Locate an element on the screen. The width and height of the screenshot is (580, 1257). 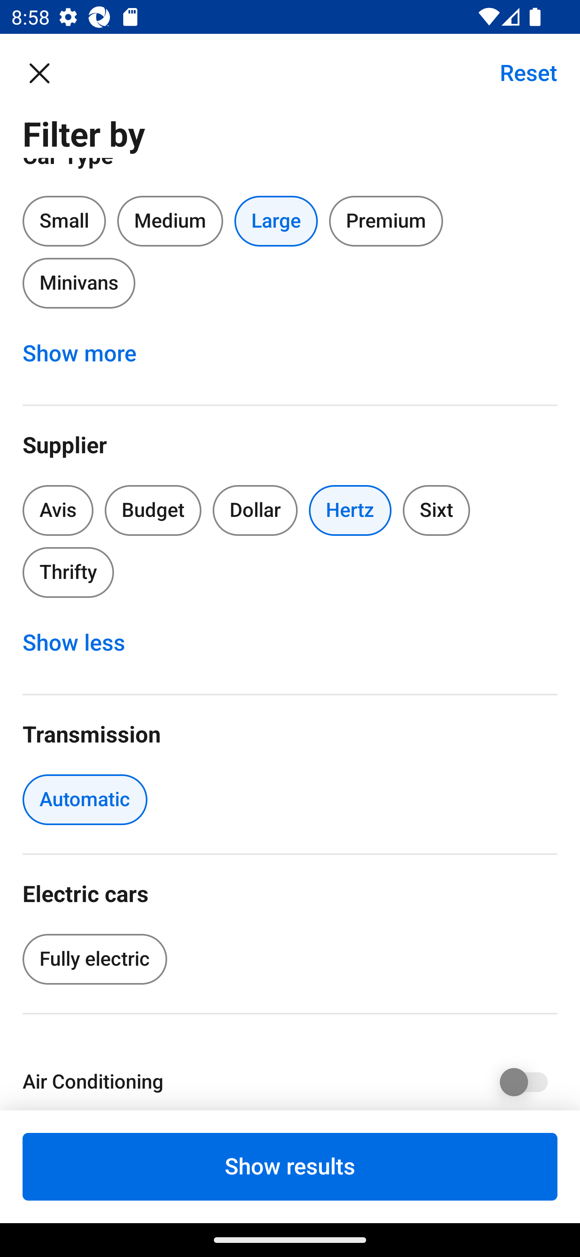
Sixt is located at coordinates (436, 510).